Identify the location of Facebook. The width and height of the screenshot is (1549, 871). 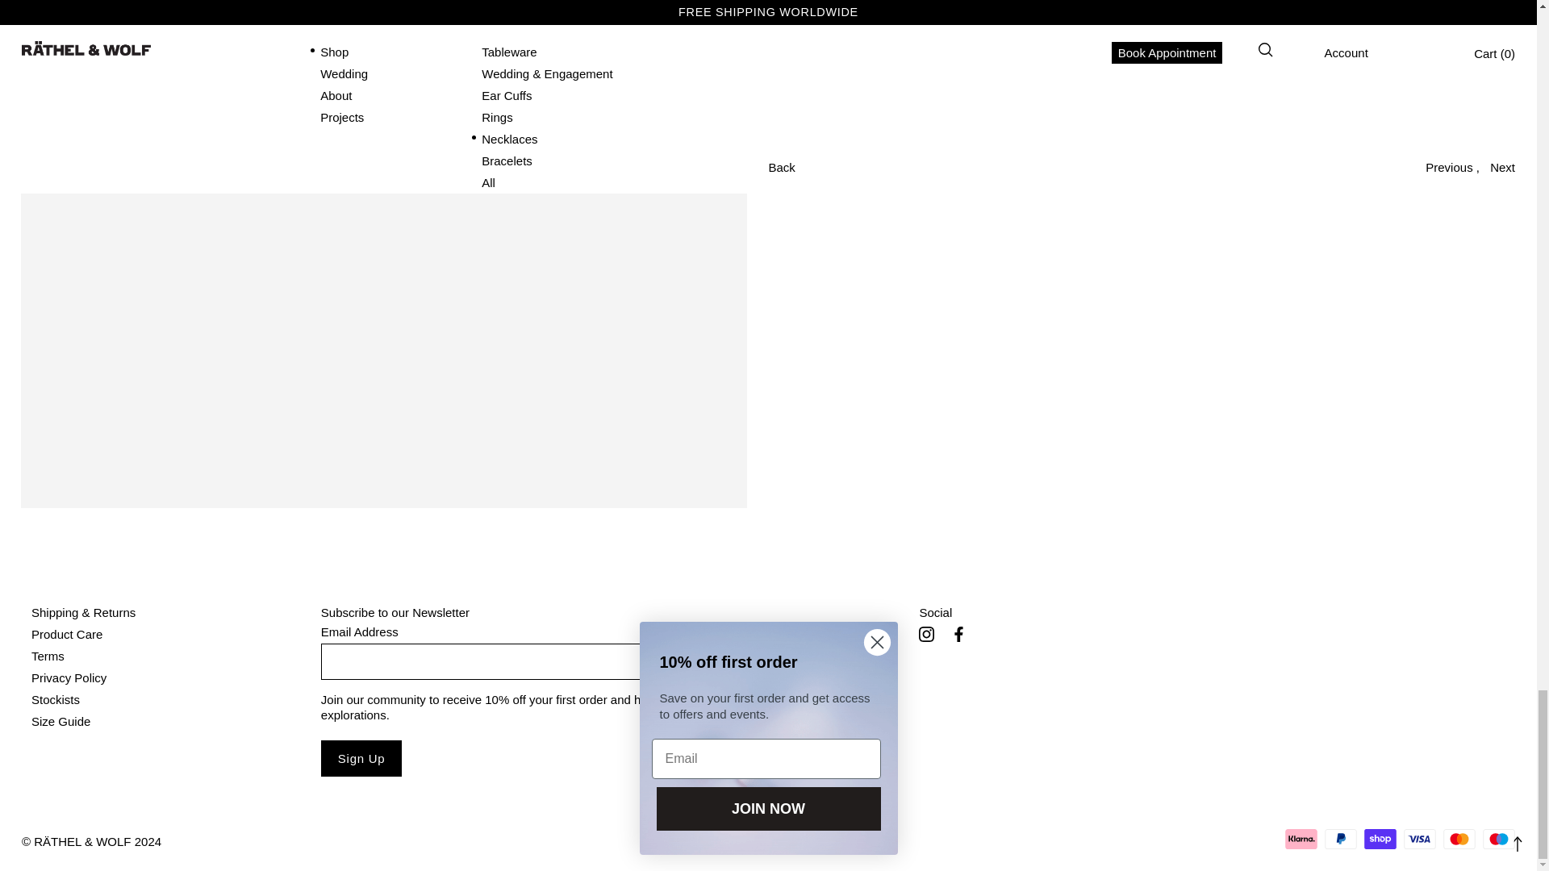
(958, 634).